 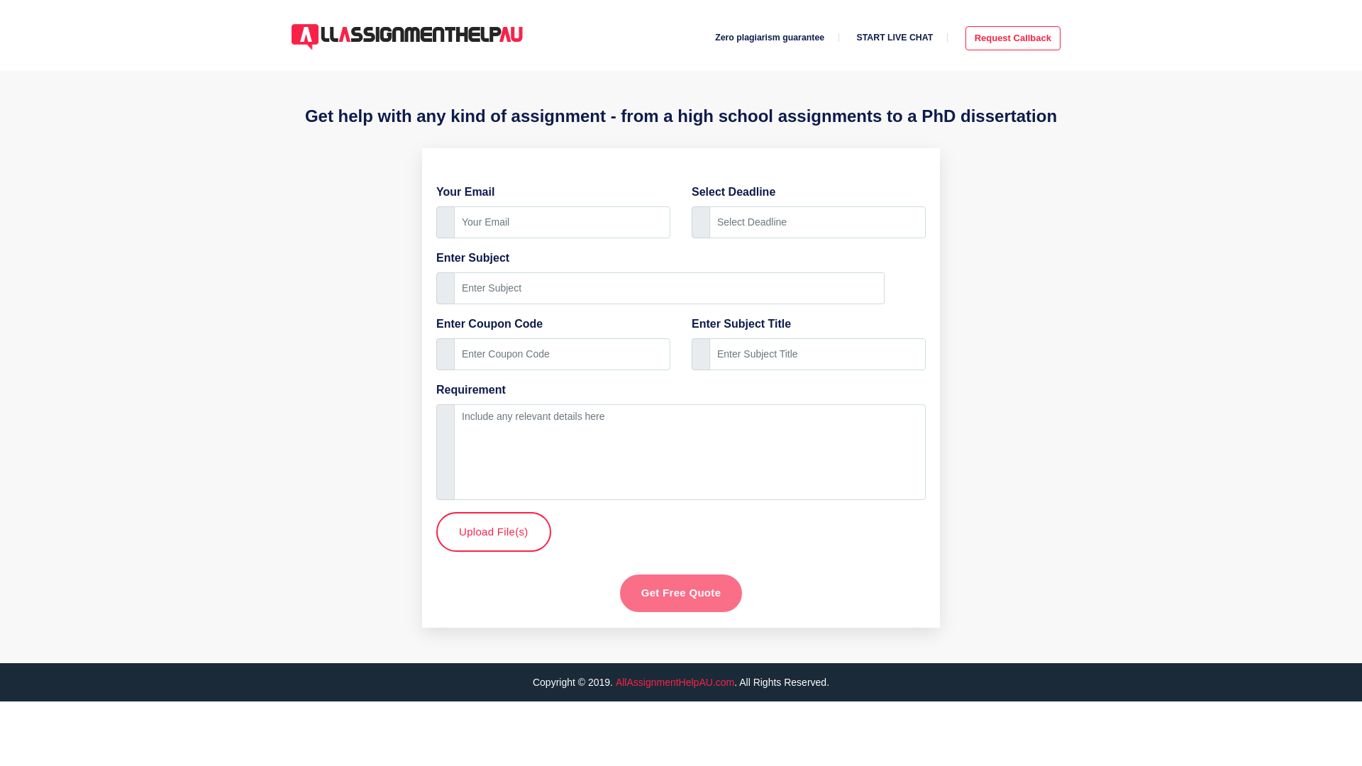 I want to click on Request Callback, so click(x=1013, y=38).